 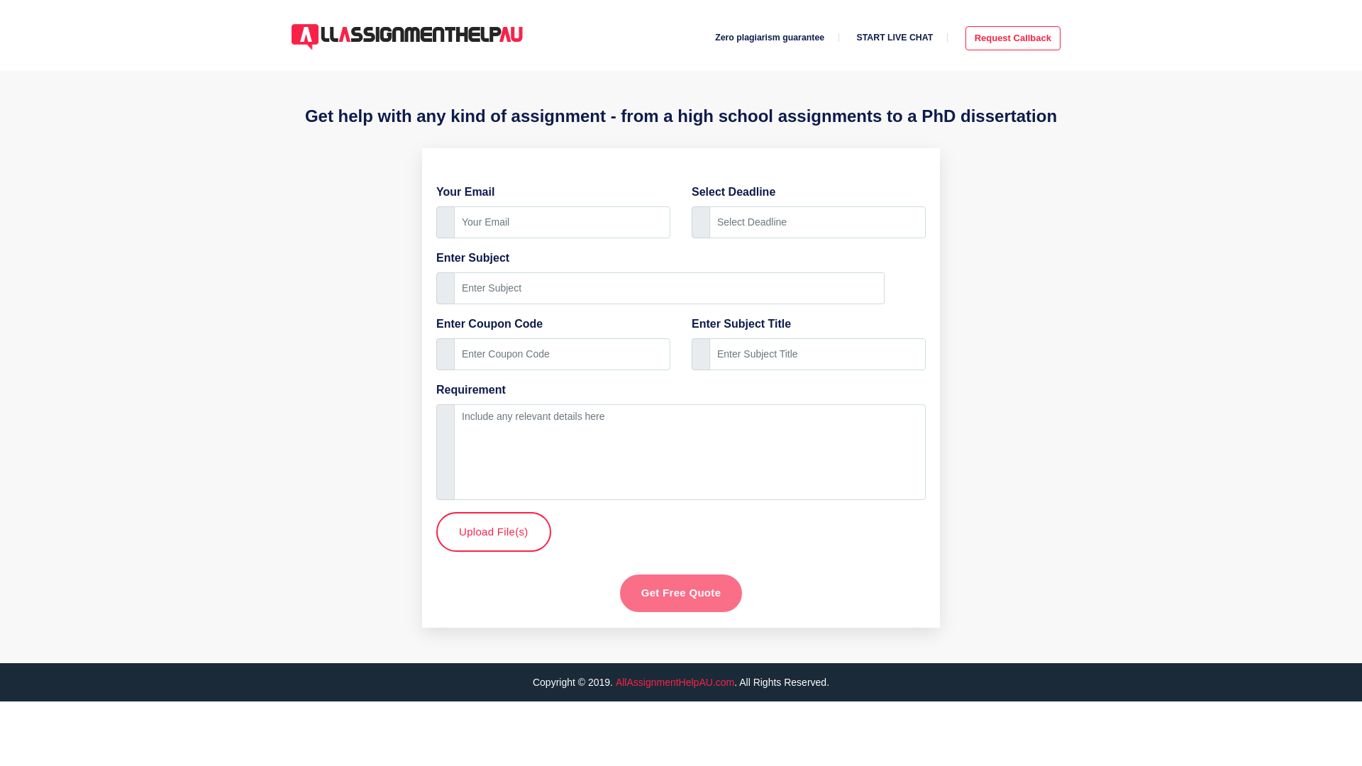 I want to click on Request Callback, so click(x=1013, y=38).